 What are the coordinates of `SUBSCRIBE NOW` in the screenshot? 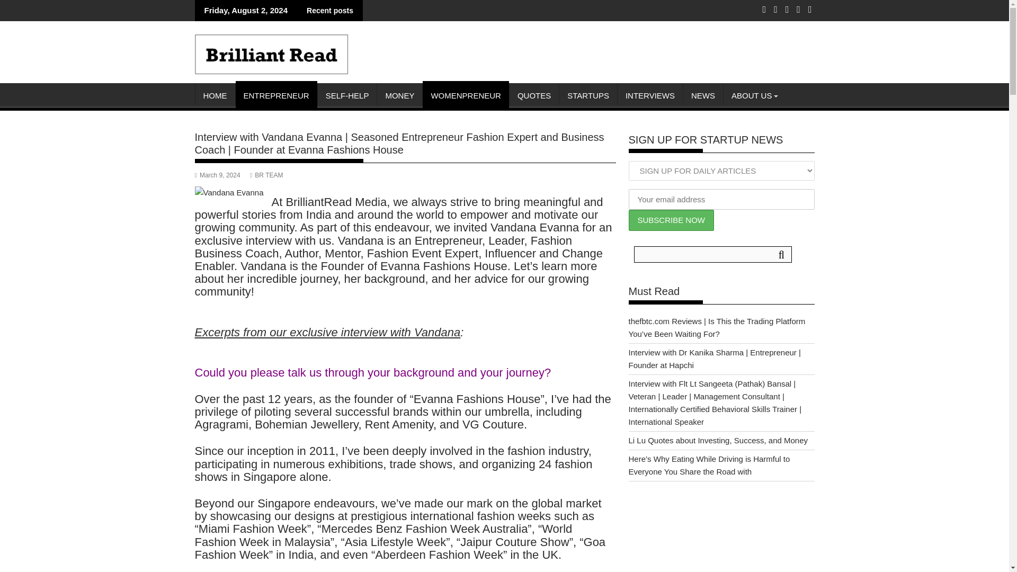 It's located at (671, 220).